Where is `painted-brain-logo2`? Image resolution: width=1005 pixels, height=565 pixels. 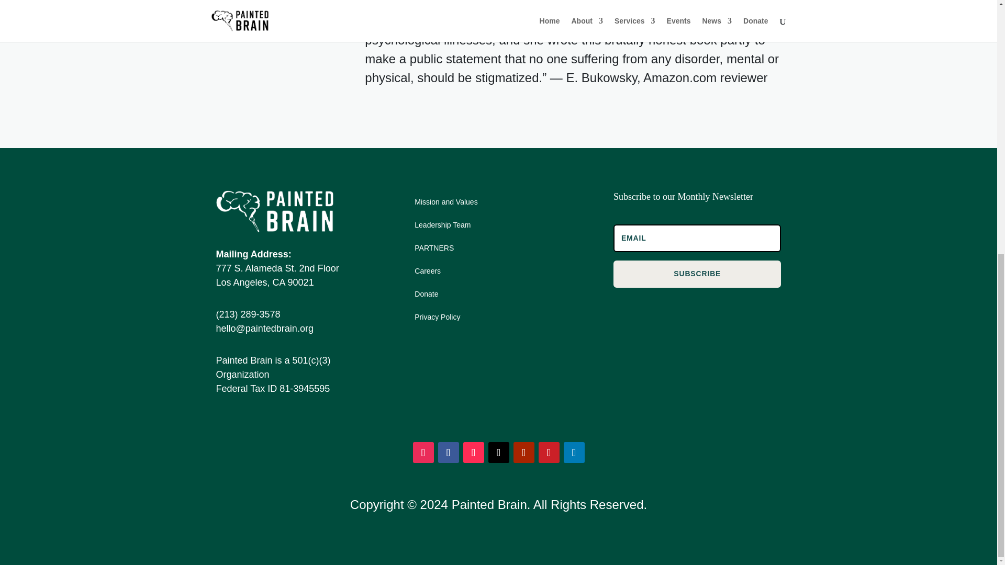
painted-brain-logo2 is located at coordinates (274, 211).